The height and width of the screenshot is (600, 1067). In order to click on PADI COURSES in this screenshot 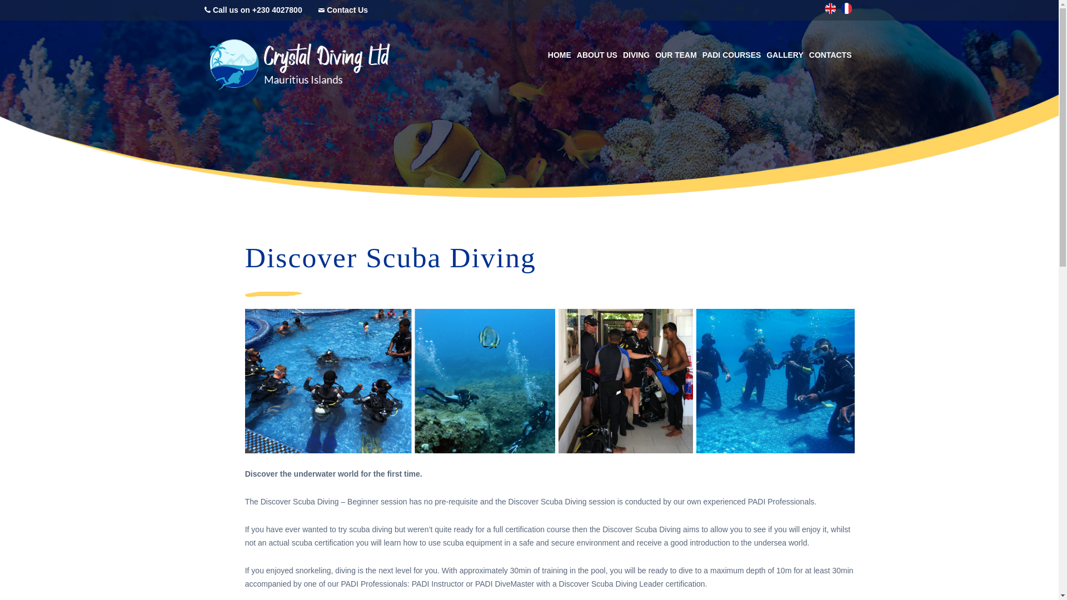, I will do `click(731, 56)`.